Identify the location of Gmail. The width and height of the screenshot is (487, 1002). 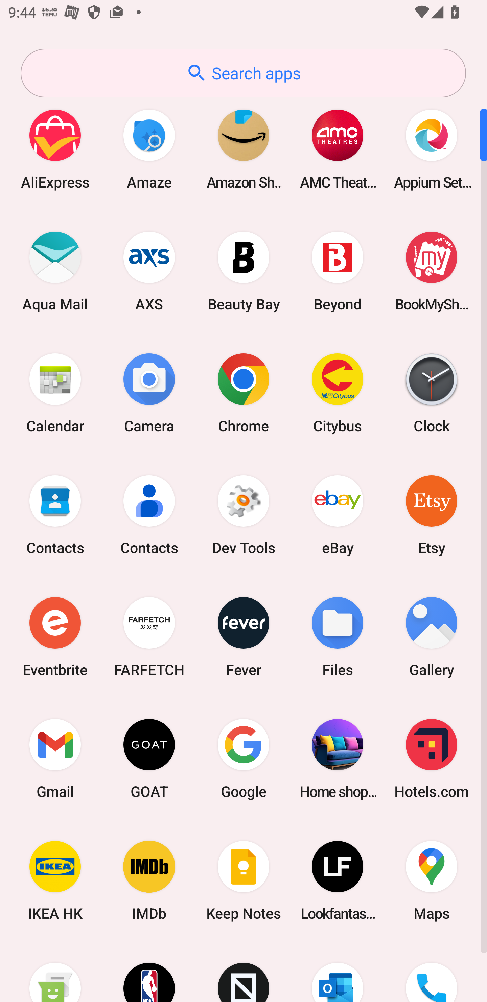
(55, 758).